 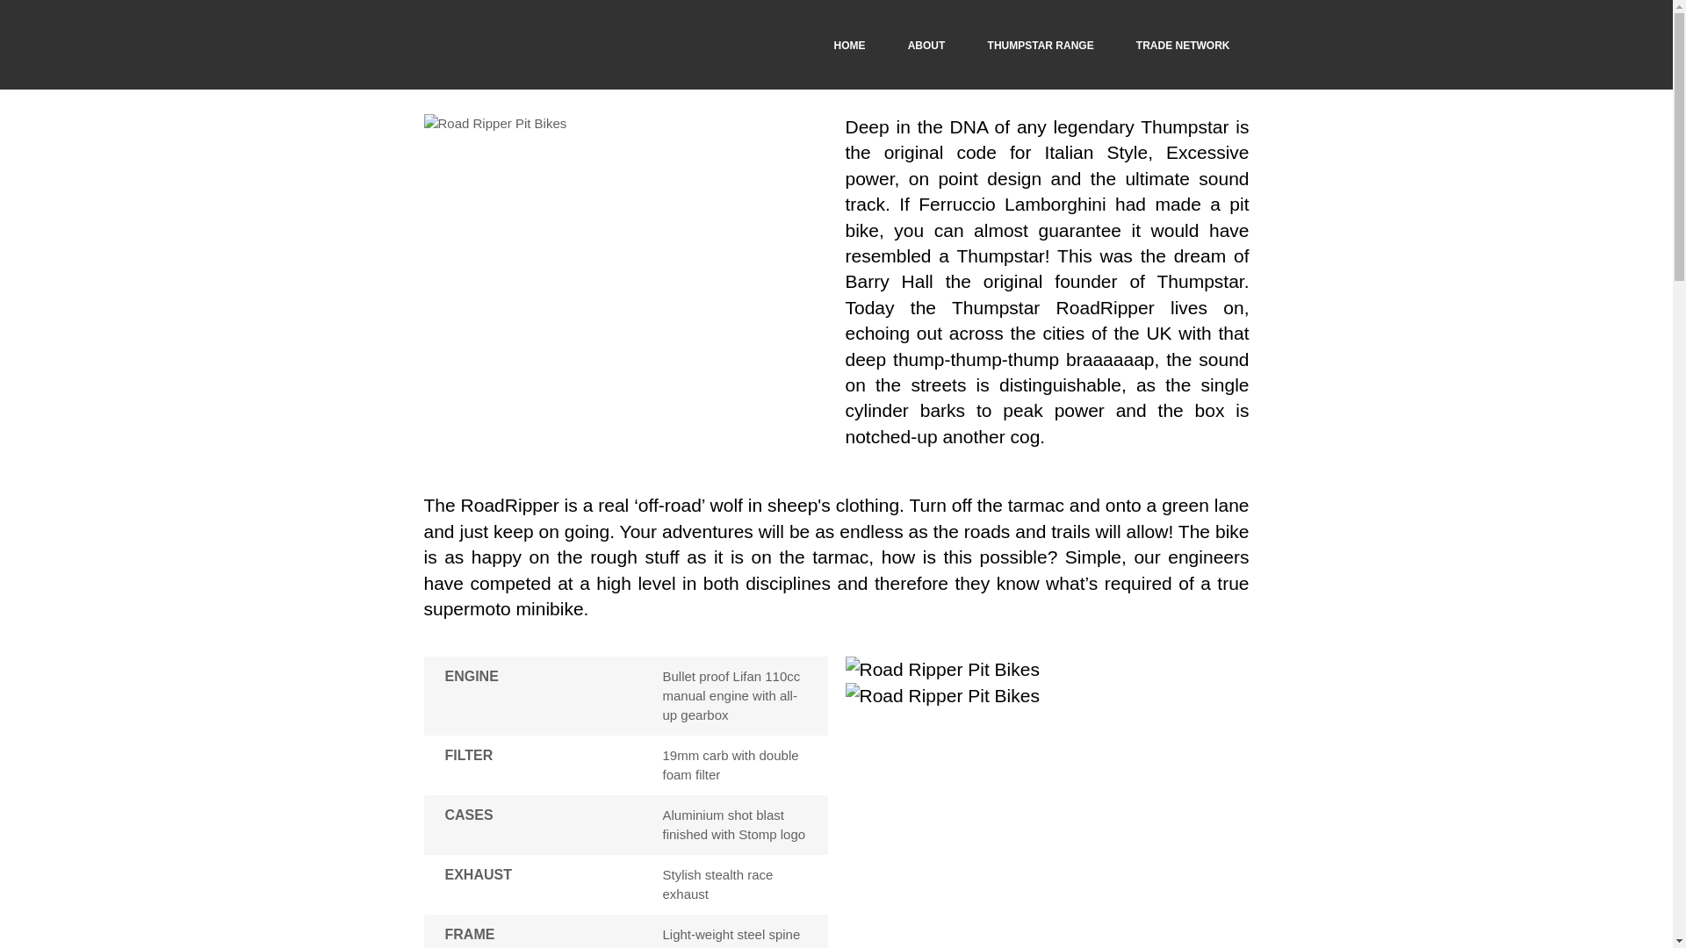 I want to click on HOME, so click(x=850, y=46).